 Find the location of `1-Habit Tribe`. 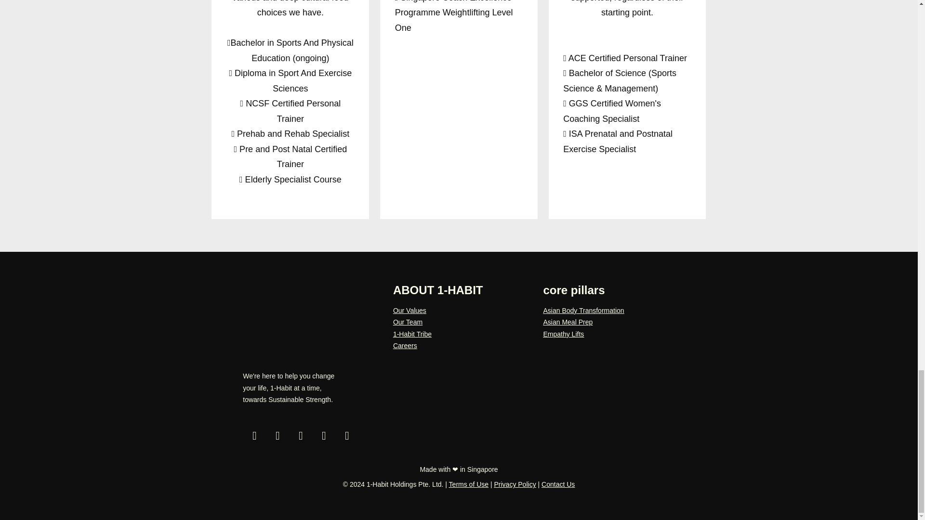

1-Habit Tribe is located at coordinates (412, 334).